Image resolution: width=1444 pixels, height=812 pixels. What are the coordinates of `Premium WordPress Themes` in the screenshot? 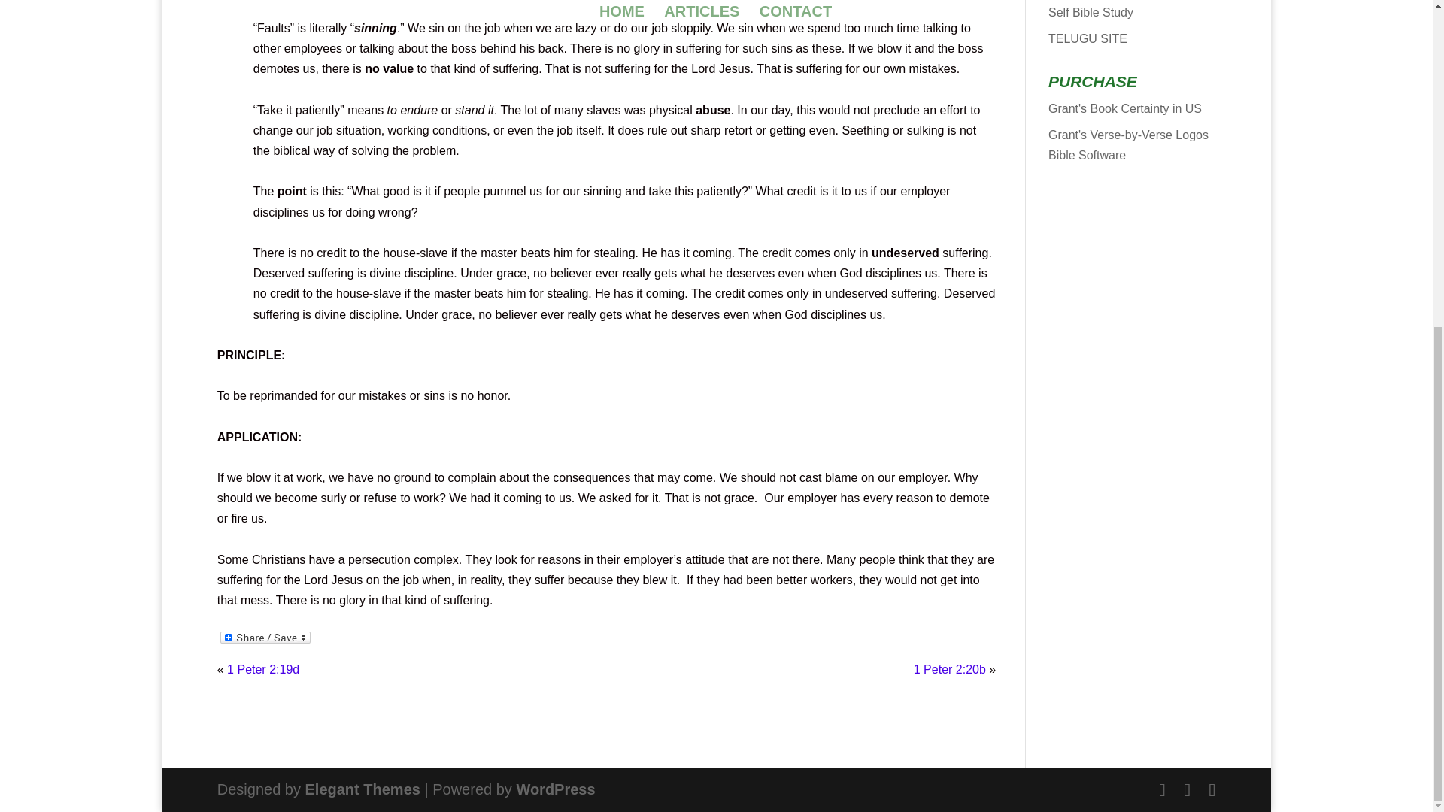 It's located at (363, 789).